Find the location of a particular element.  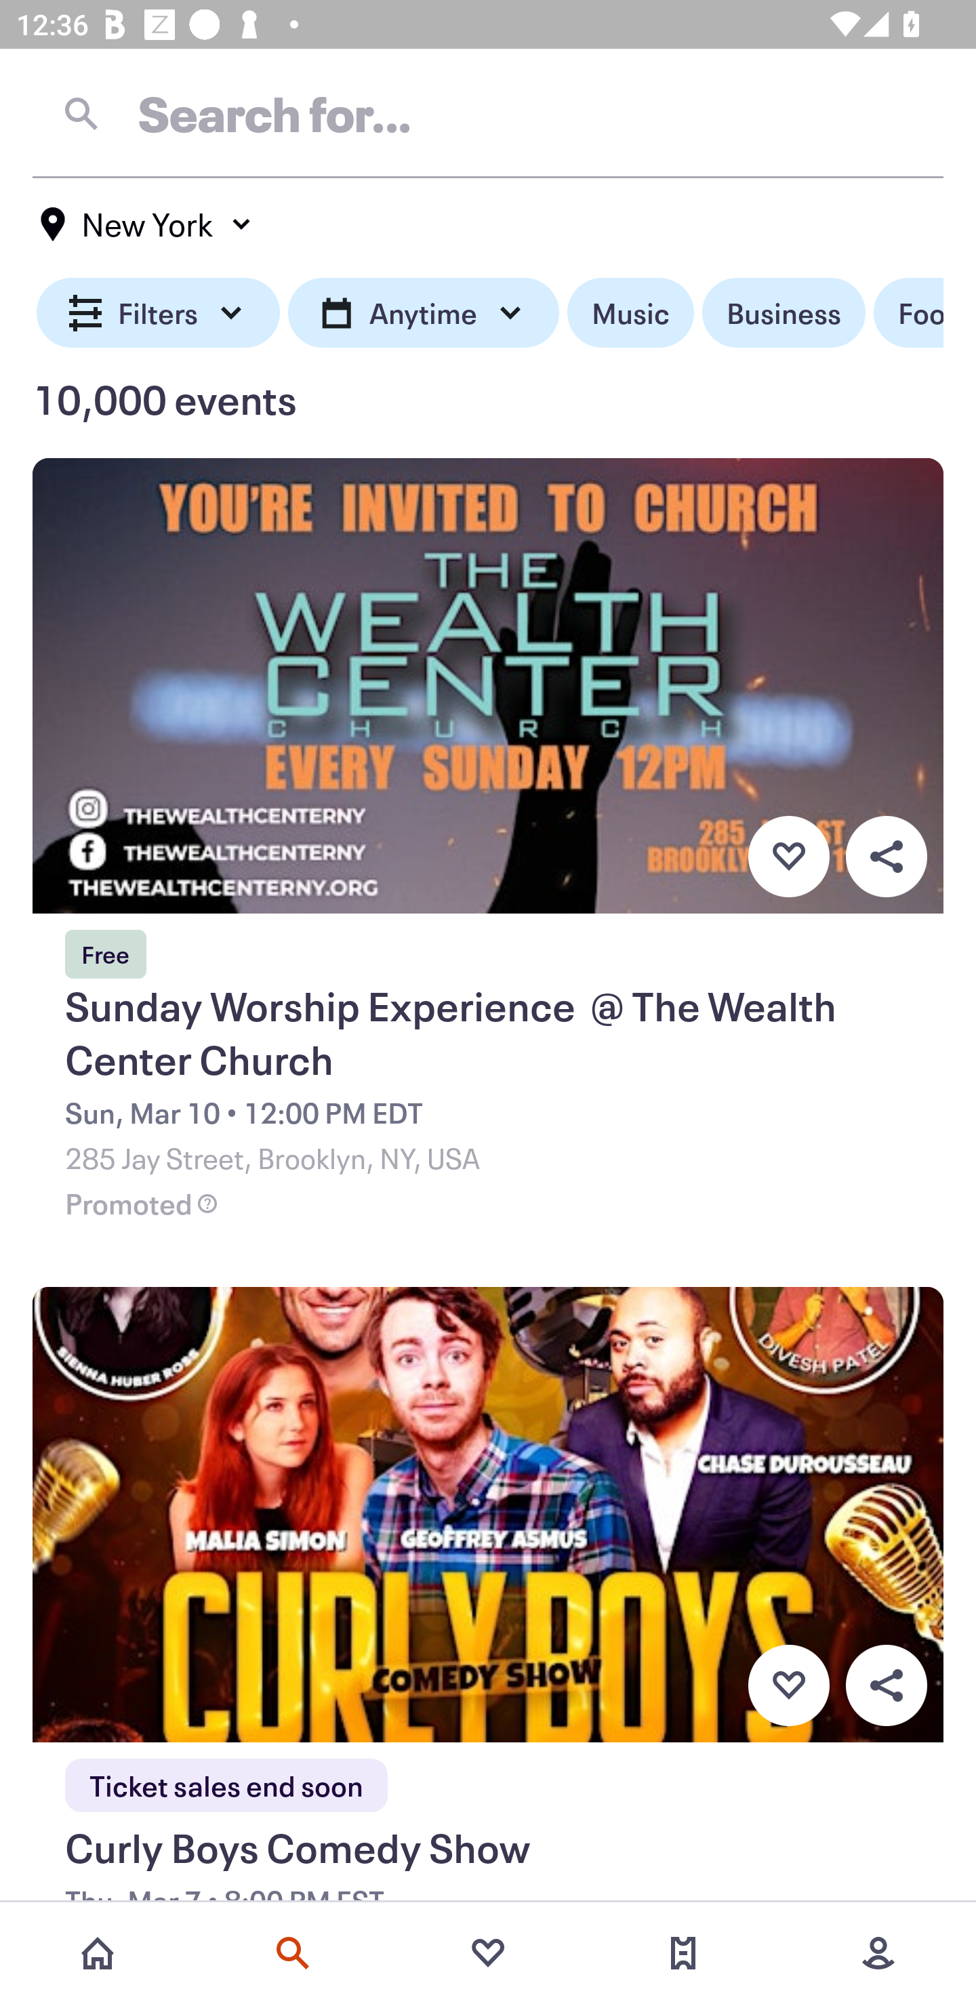

Anytime is located at coordinates (423, 313).